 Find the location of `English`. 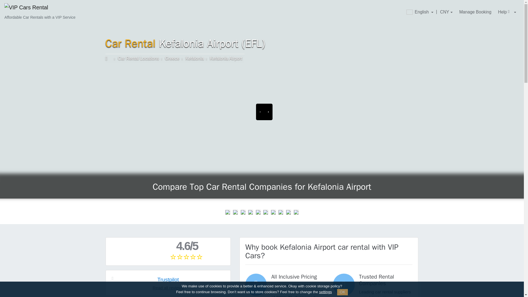

English is located at coordinates (420, 12).